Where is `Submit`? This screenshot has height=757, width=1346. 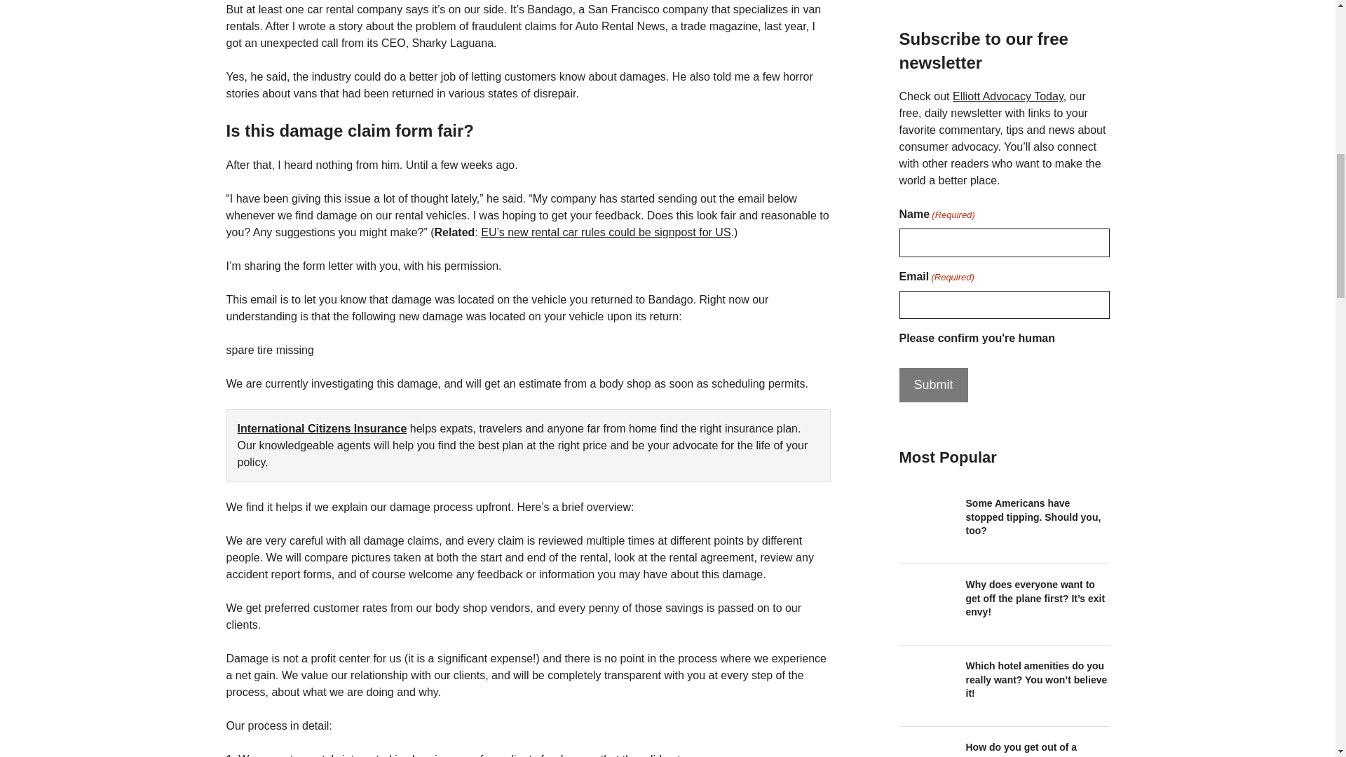 Submit is located at coordinates (933, 384).